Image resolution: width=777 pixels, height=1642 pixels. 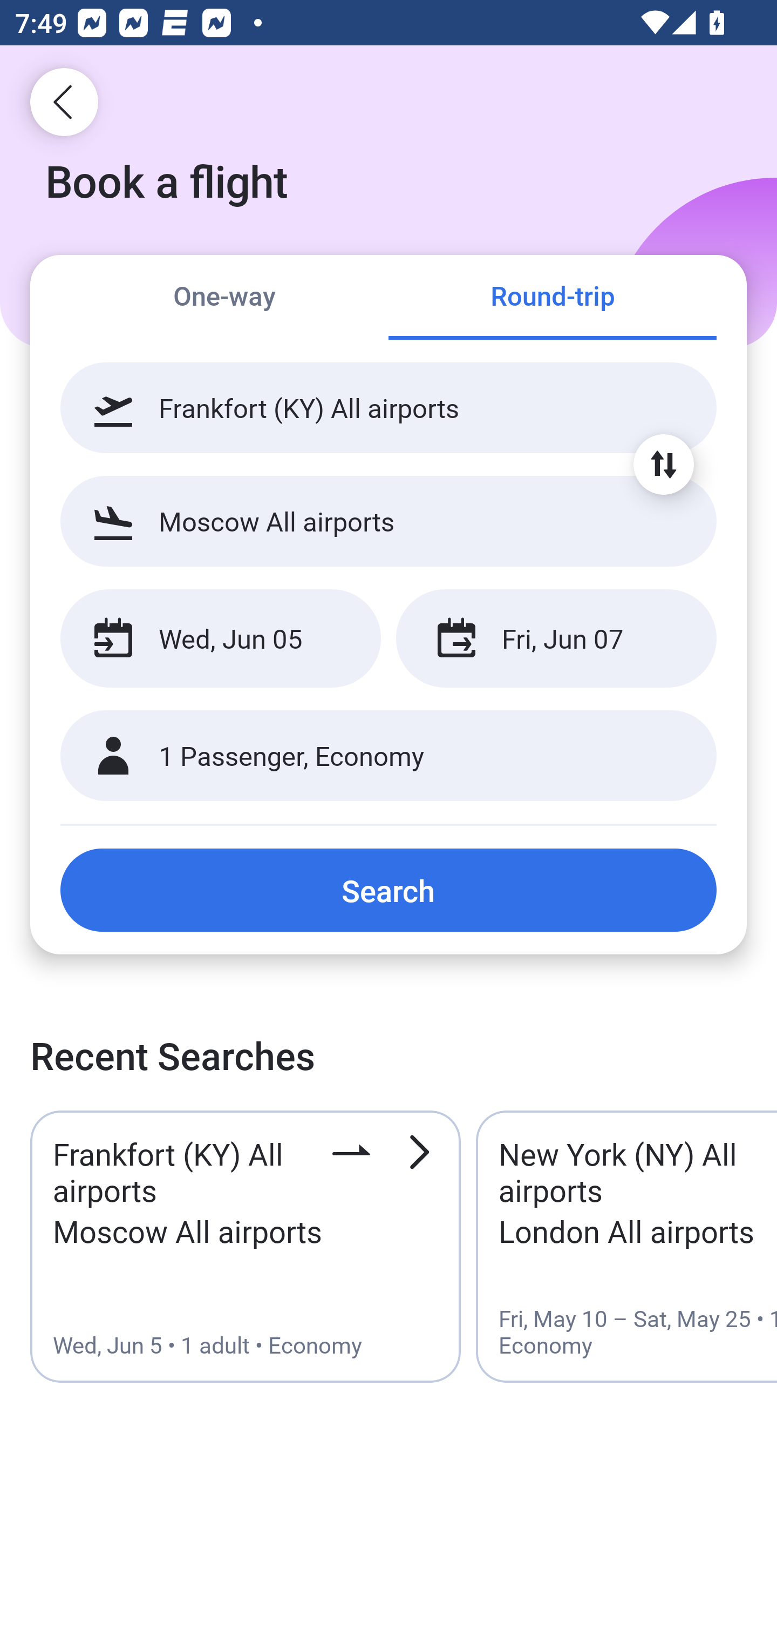 What do you see at coordinates (220, 638) in the screenshot?
I see `Wed, Jun 05` at bounding box center [220, 638].